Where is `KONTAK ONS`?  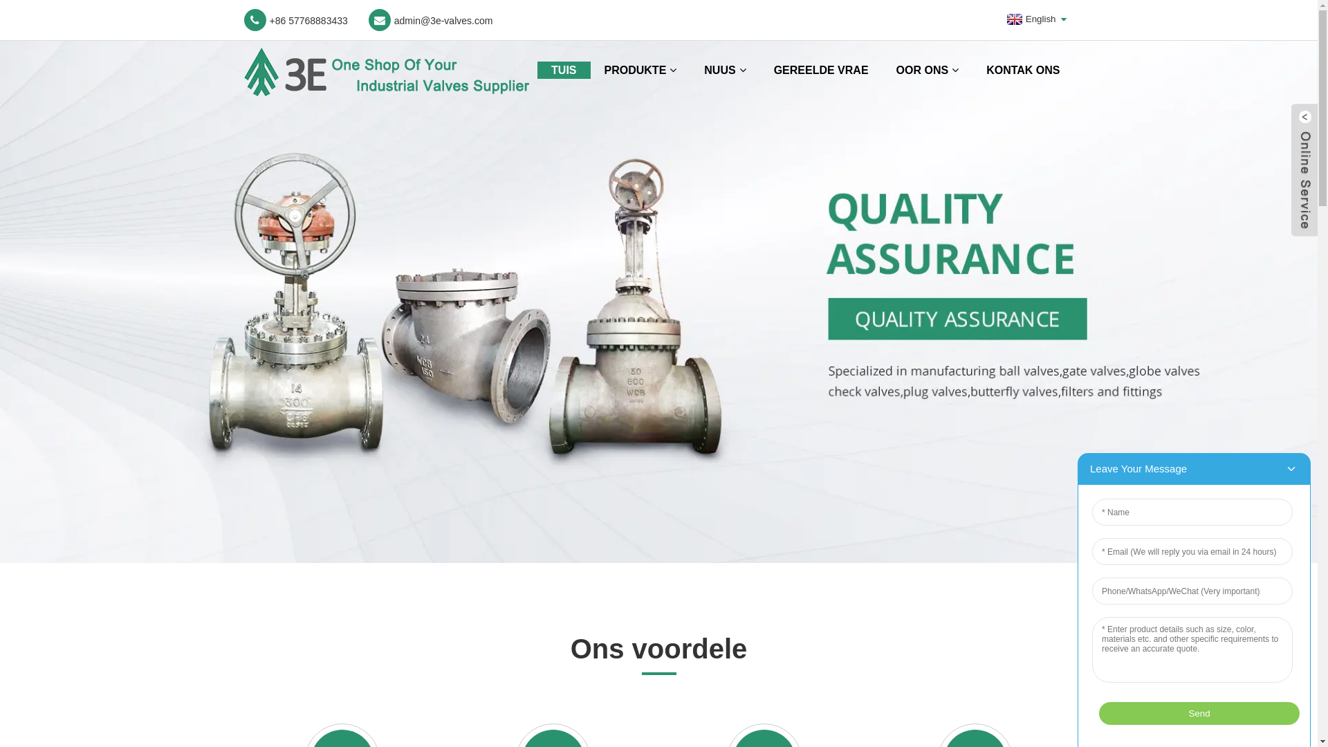
KONTAK ONS is located at coordinates (1023, 71).